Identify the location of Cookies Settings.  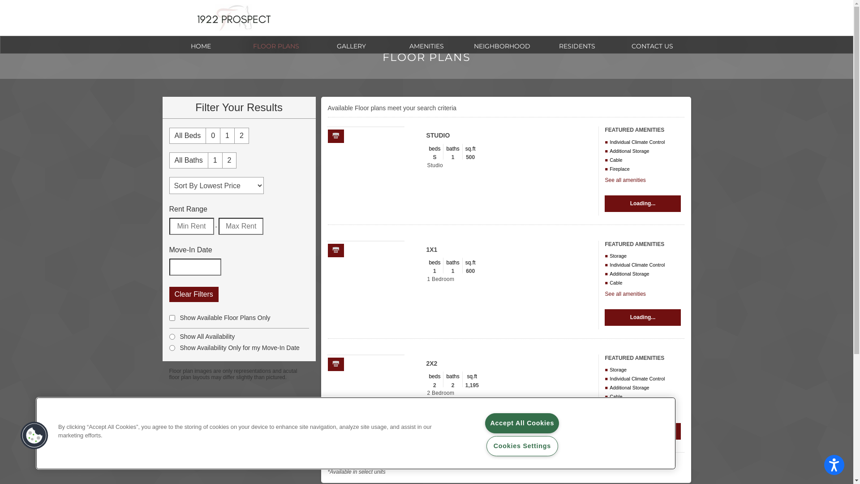
(522, 446).